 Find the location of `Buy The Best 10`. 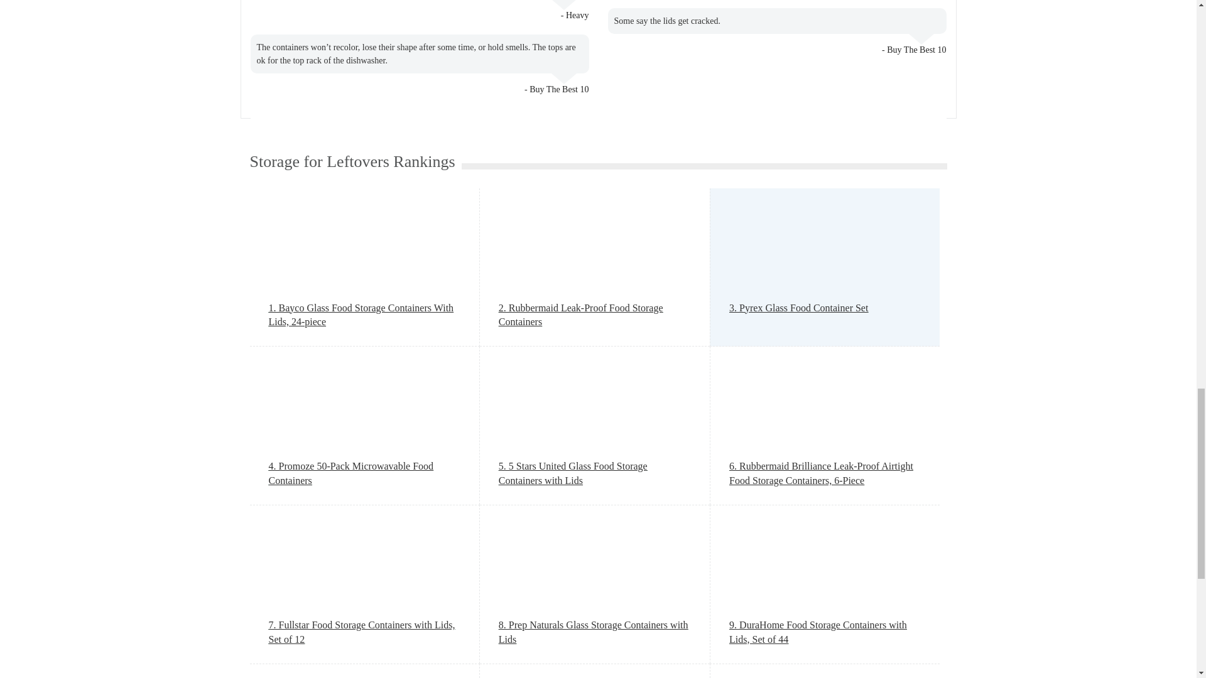

Buy The Best 10 is located at coordinates (558, 89).